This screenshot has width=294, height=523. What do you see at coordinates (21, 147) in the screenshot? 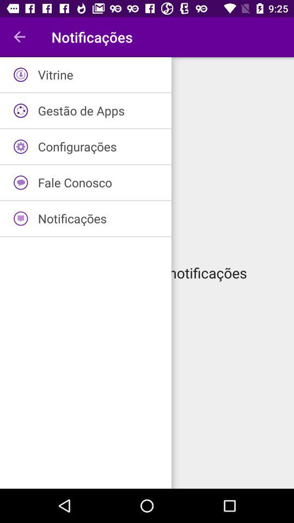
I see `click on the symbol which is above fale conosco` at bounding box center [21, 147].